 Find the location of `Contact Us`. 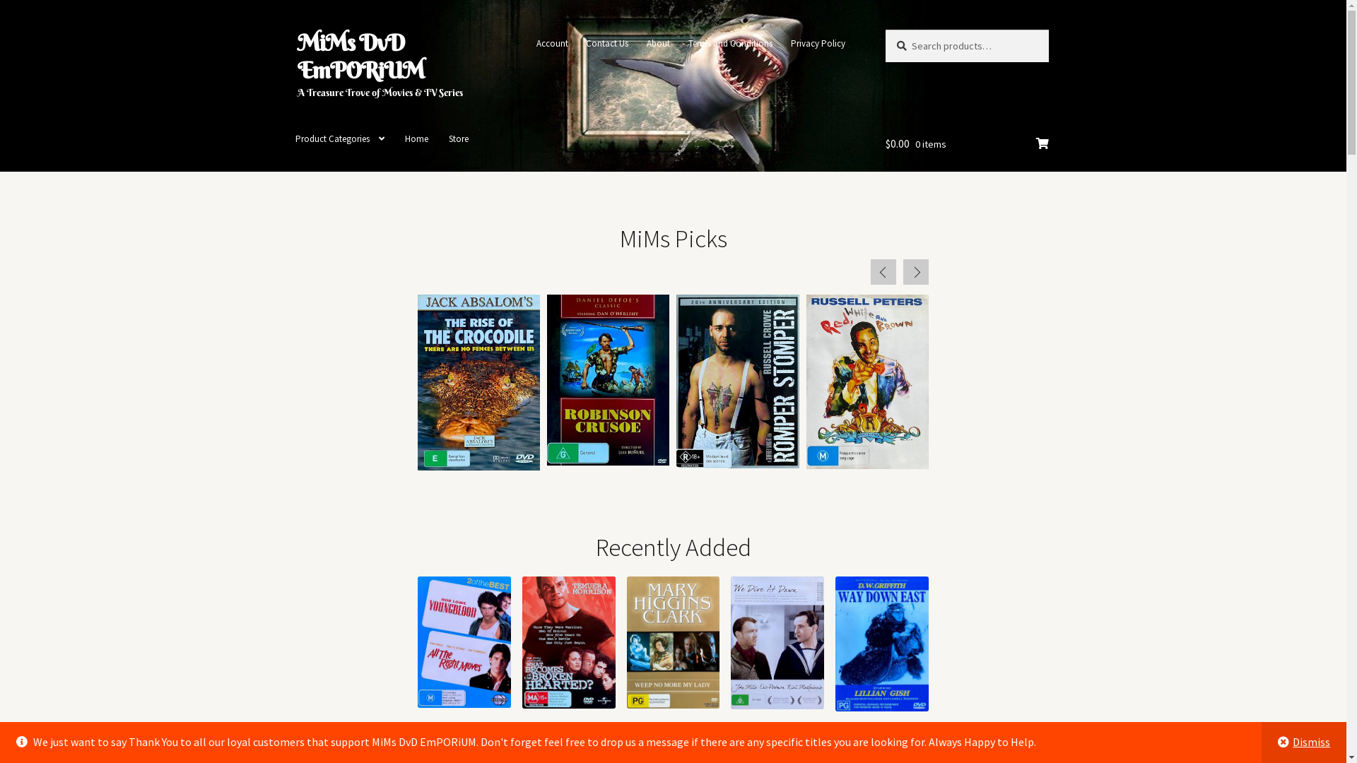

Contact Us is located at coordinates (608, 44).